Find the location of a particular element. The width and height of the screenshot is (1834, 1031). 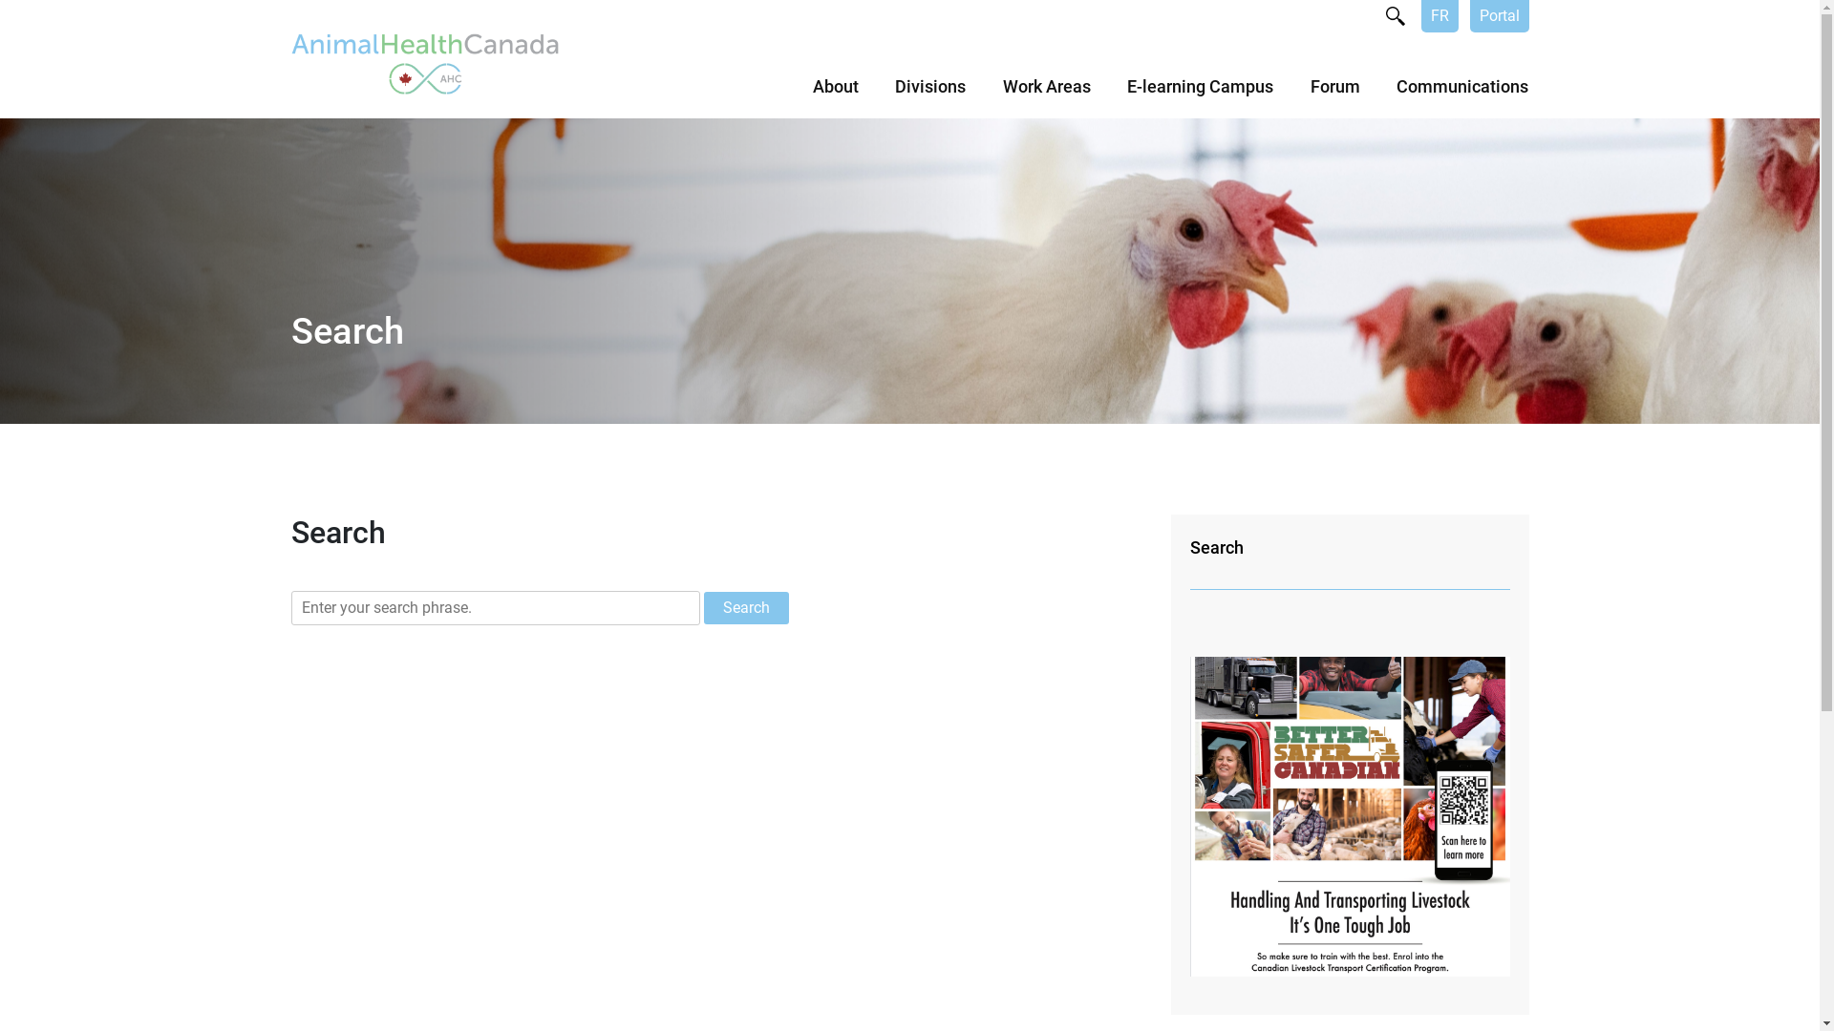

Work Areas is located at coordinates (1047, 95).